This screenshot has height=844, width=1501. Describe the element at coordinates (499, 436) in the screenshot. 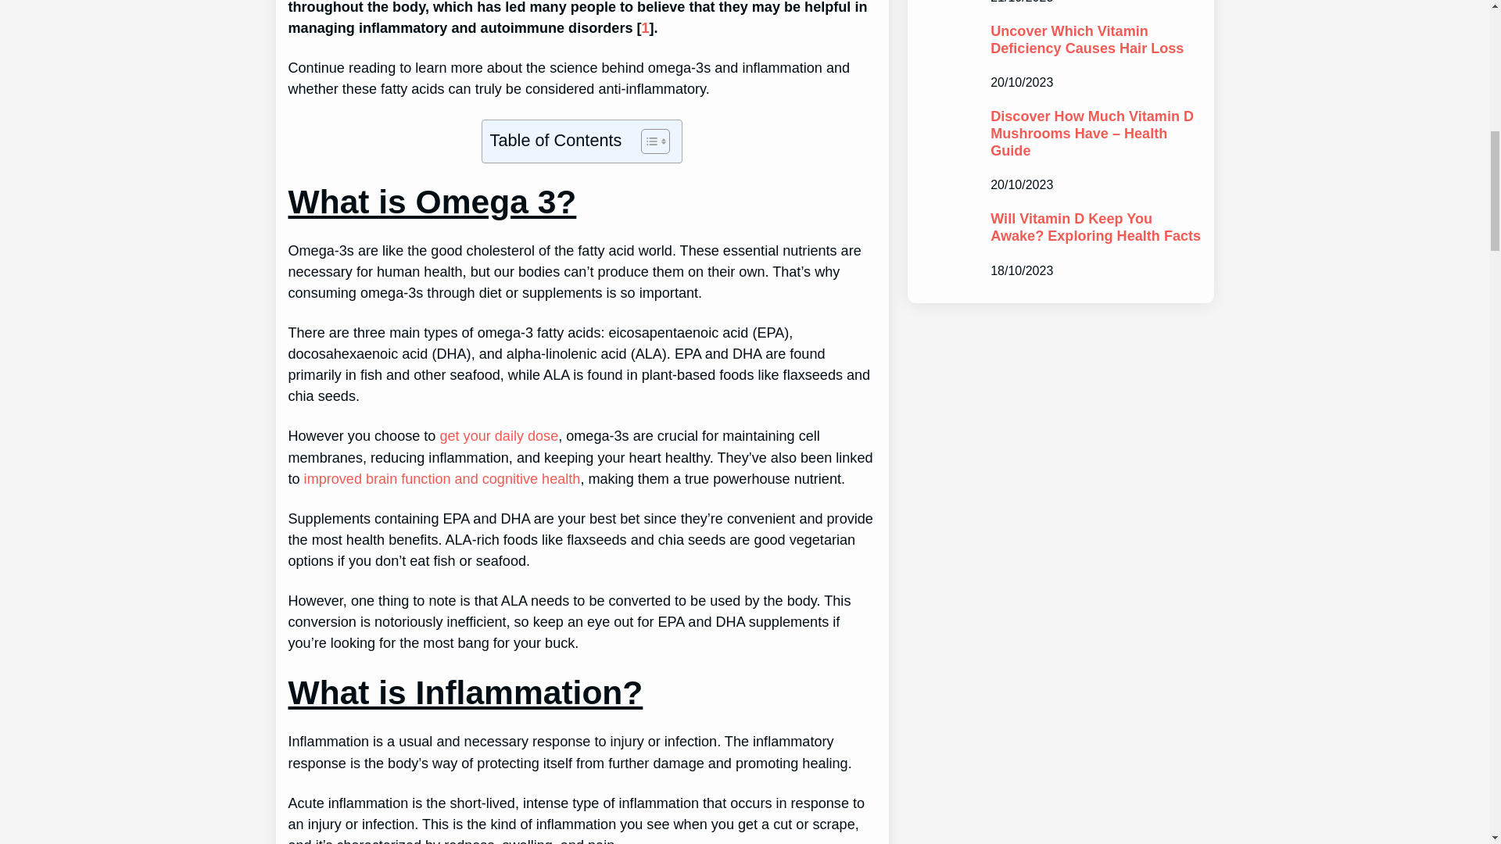

I see `get your daily dose` at that location.